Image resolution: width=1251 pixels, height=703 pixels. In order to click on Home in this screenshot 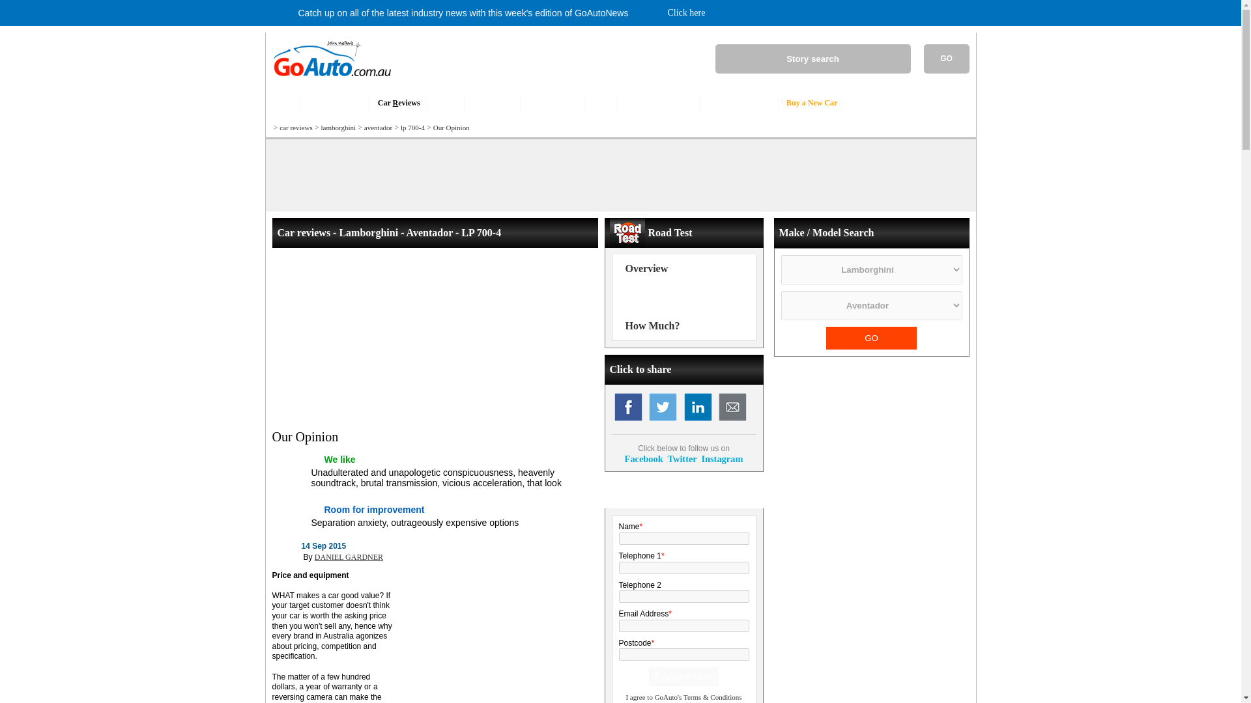, I will do `click(283, 103)`.